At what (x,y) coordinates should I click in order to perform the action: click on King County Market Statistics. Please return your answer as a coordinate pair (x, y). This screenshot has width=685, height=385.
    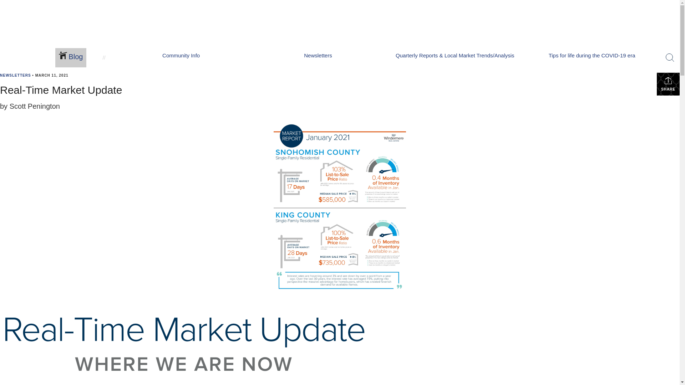
    Looking at the image, I should click on (345, 56).